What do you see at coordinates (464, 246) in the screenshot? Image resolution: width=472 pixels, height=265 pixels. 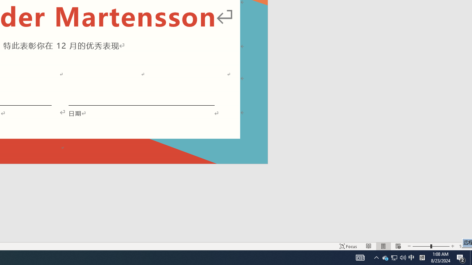 I see `Zoom 100%` at bounding box center [464, 246].